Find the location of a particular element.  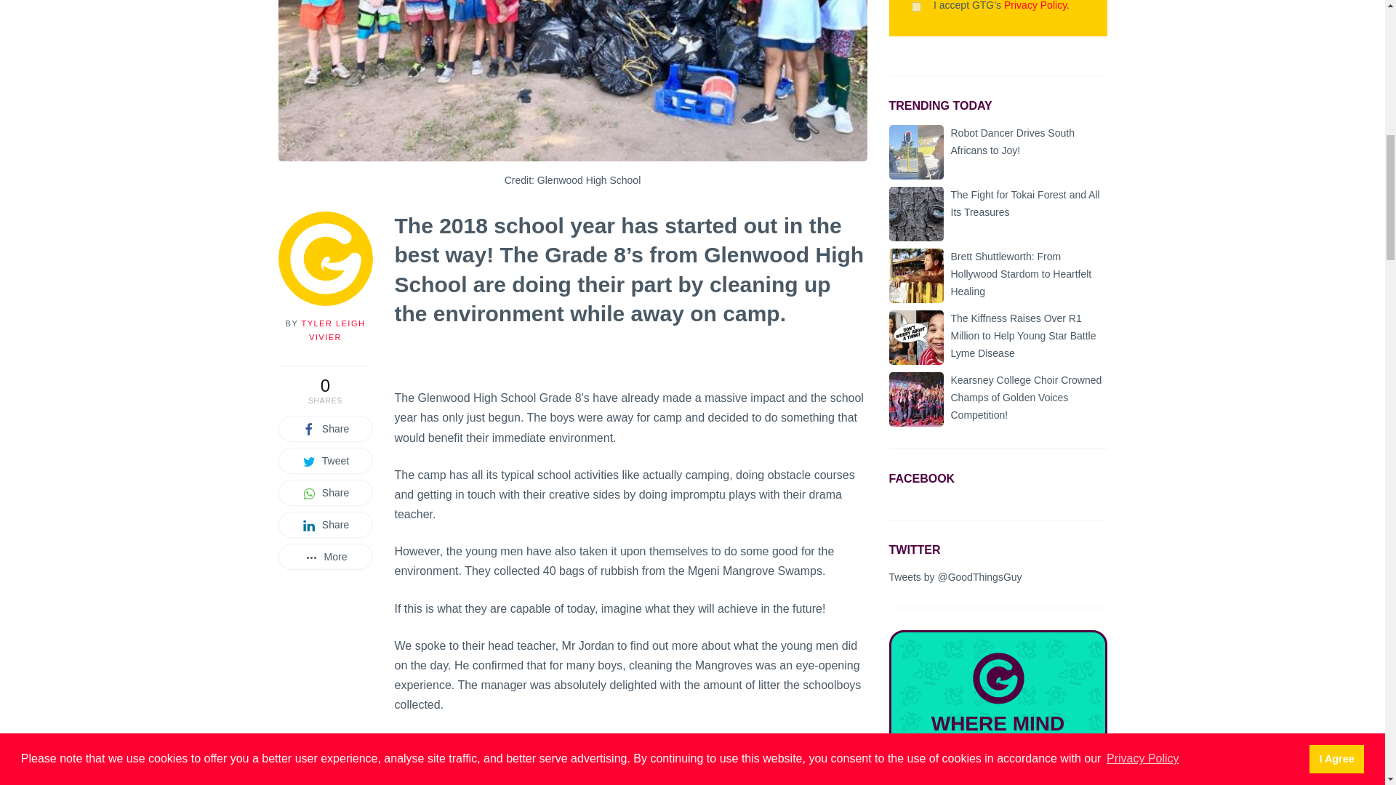

Share on Twitter is located at coordinates (325, 461).